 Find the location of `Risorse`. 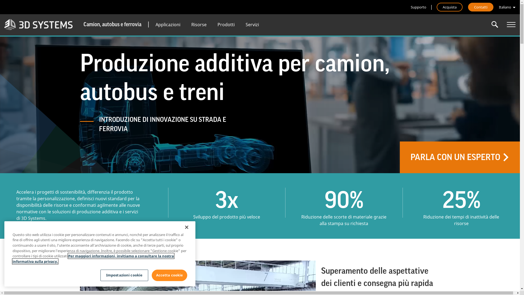

Risorse is located at coordinates (199, 25).